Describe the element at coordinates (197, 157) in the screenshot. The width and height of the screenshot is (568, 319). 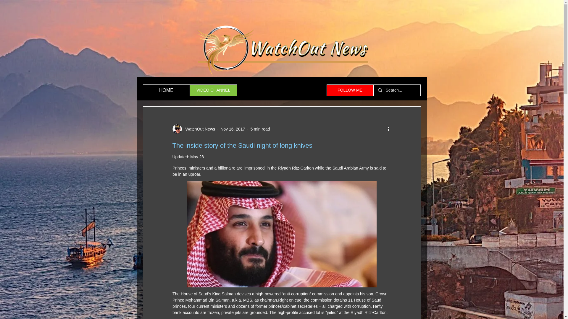
I see `May 28` at that location.